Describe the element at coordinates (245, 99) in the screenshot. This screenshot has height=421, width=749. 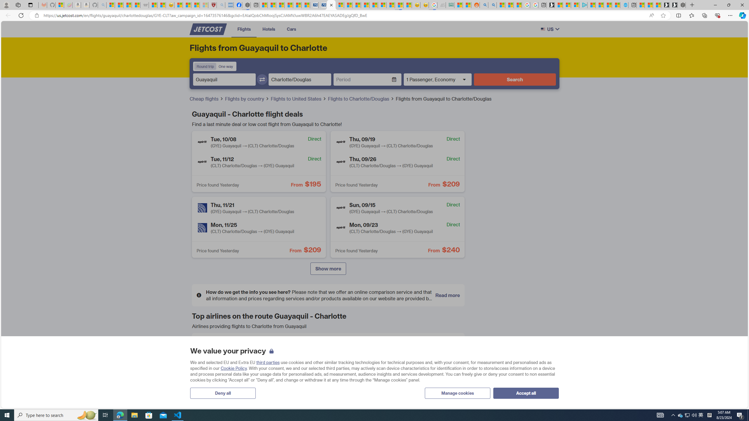
I see `Flights by country` at that location.